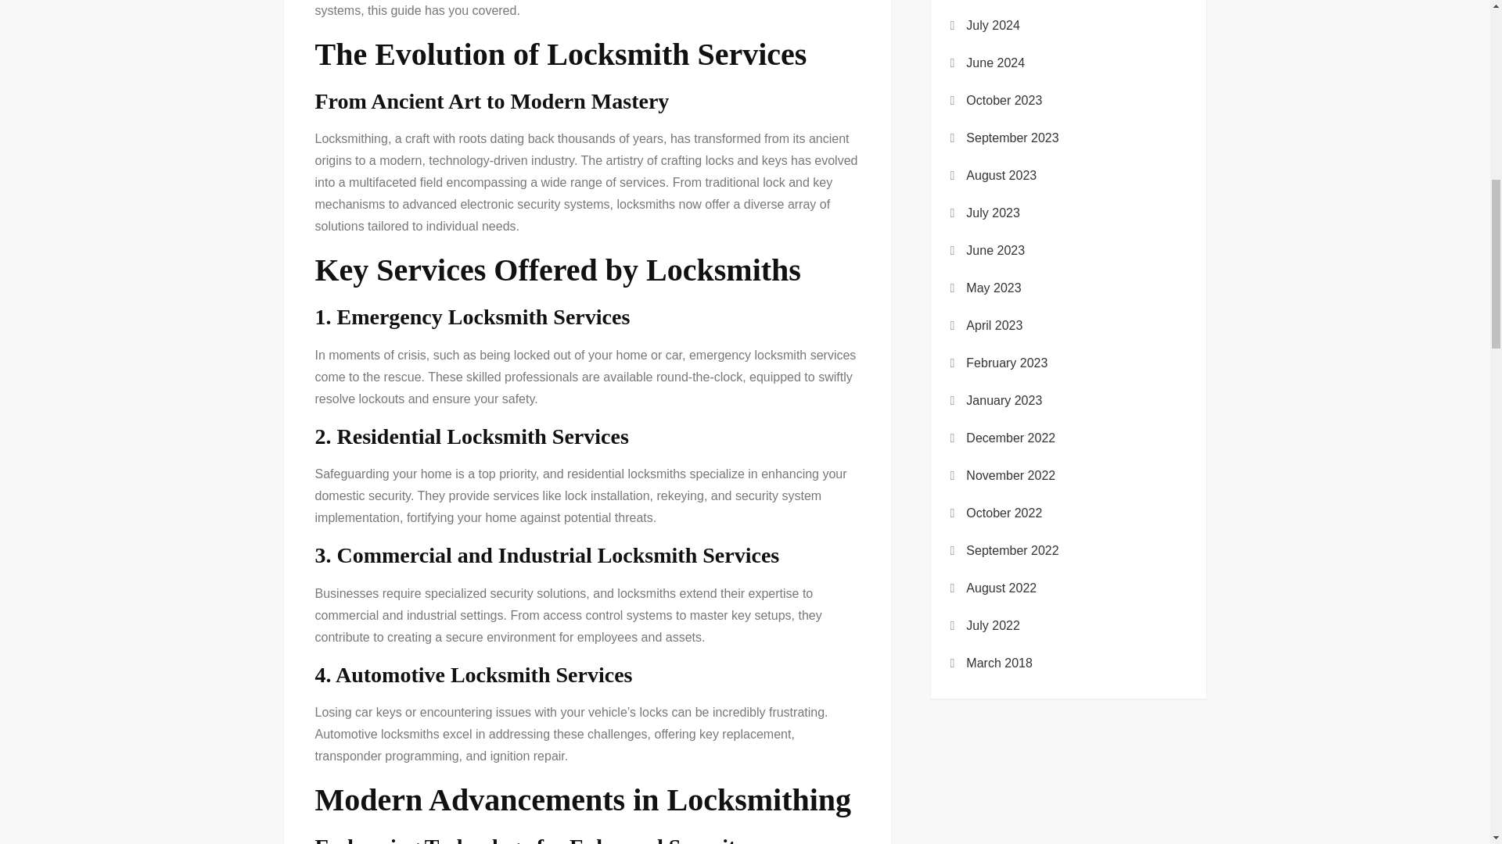 The height and width of the screenshot is (844, 1502). I want to click on June 2024, so click(995, 63).